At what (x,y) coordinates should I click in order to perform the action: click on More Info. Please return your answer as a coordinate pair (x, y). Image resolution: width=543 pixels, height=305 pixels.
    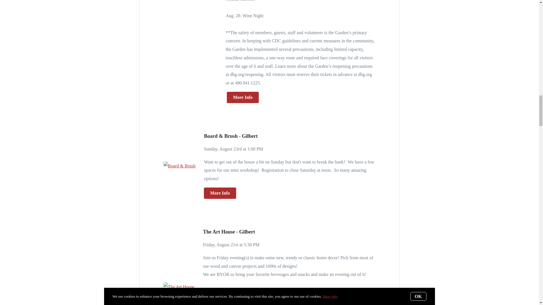
    Looking at the image, I should click on (243, 97).